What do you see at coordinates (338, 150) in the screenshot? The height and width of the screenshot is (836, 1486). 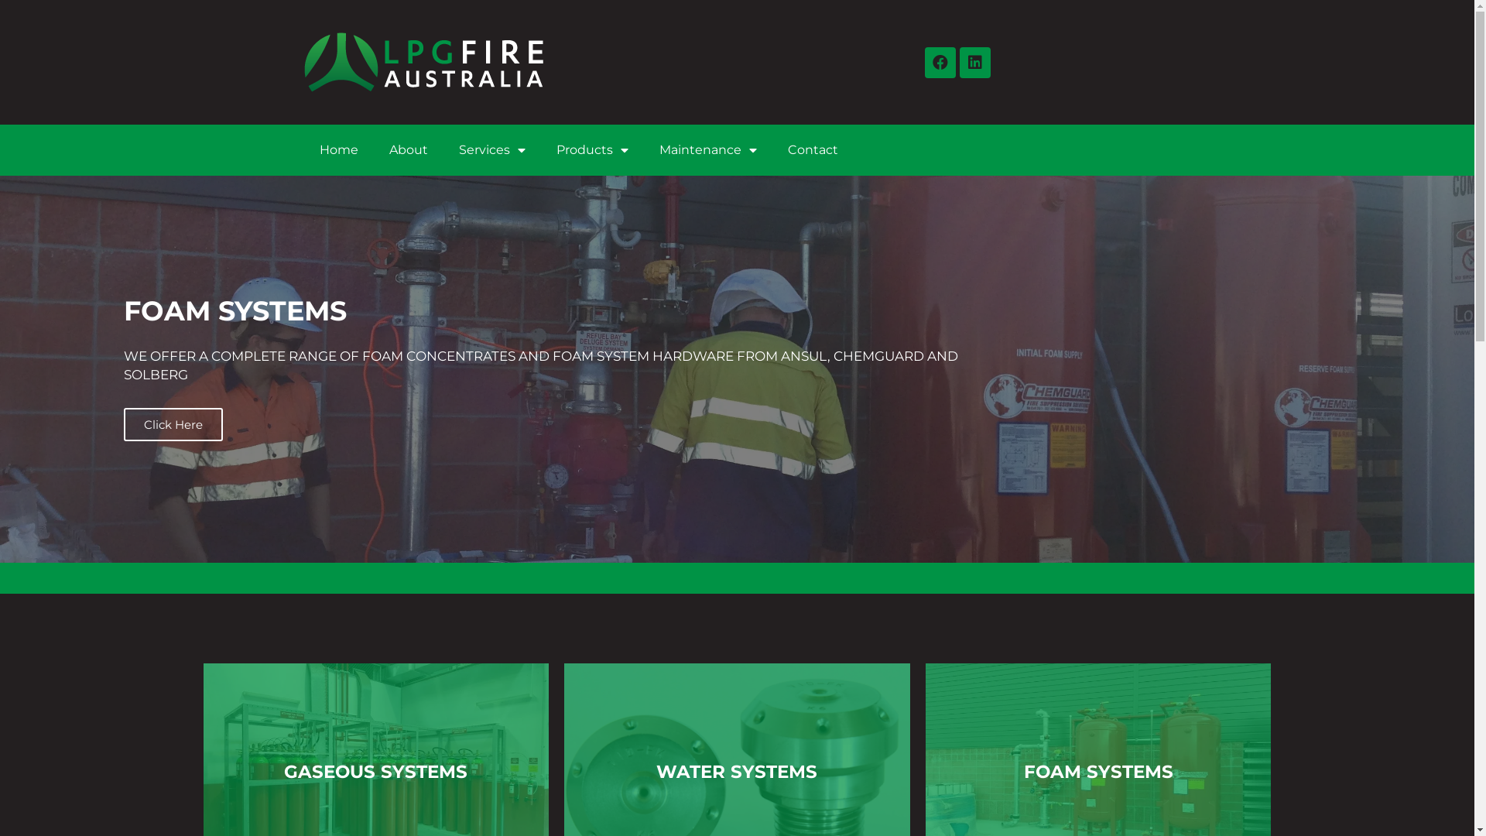 I see `Home` at bounding box center [338, 150].